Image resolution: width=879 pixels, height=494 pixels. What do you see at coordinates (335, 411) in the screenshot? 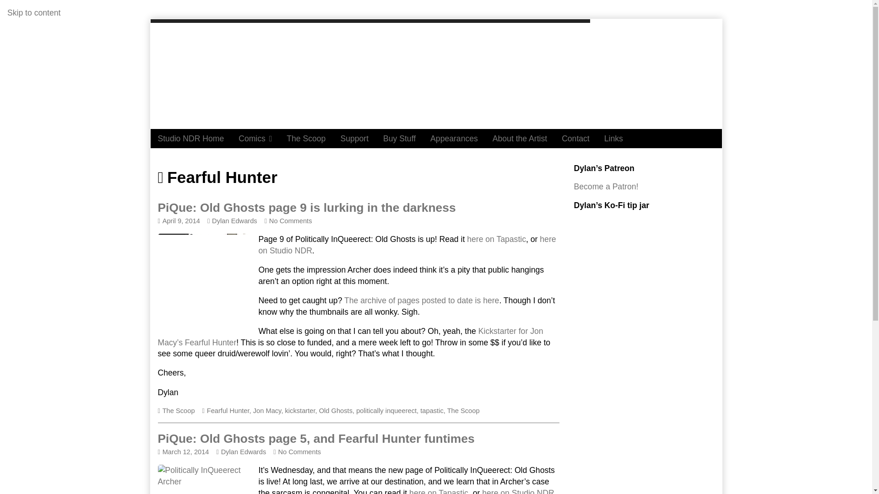
I see `Old Ghosts` at bounding box center [335, 411].